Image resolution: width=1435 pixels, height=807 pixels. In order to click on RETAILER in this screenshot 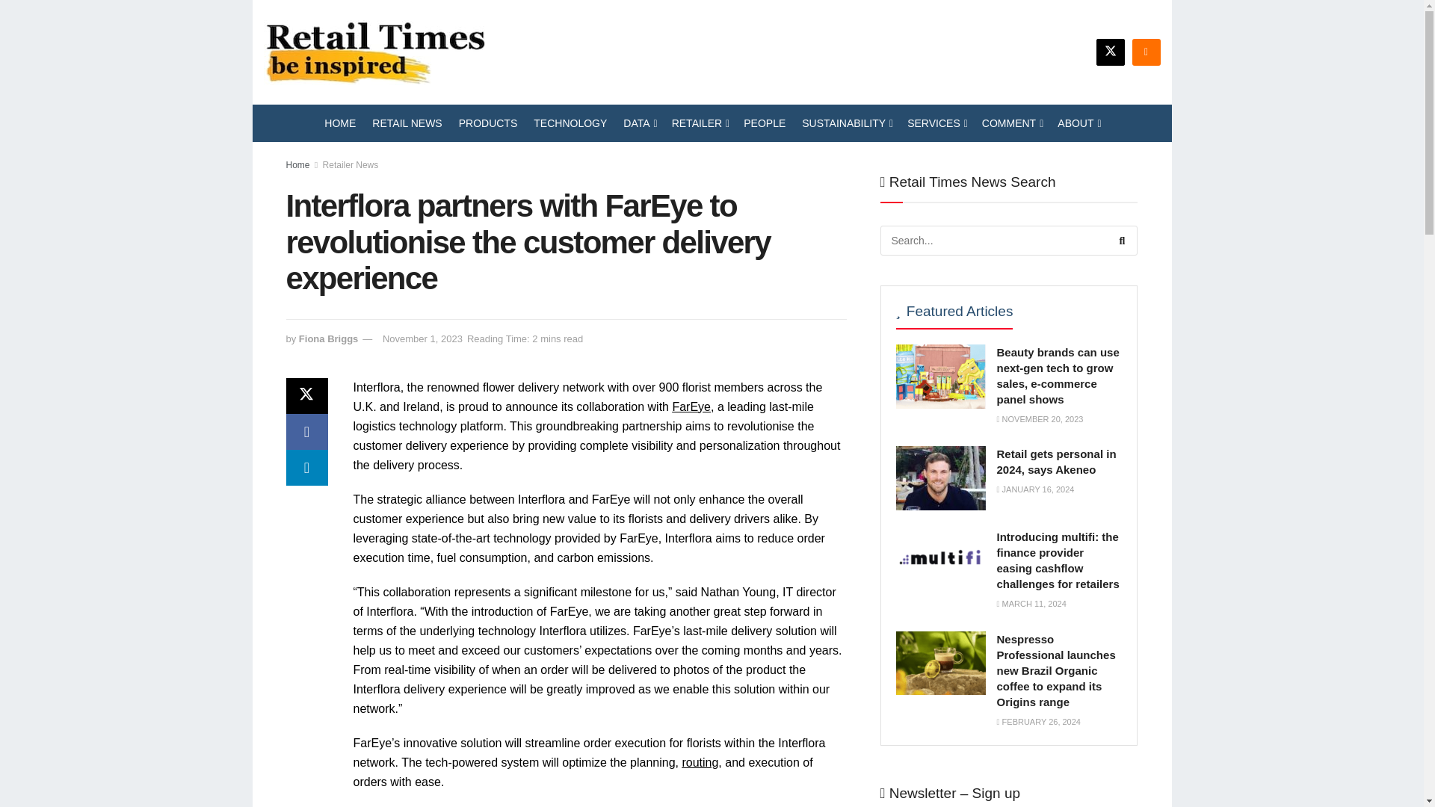, I will do `click(700, 123)`.